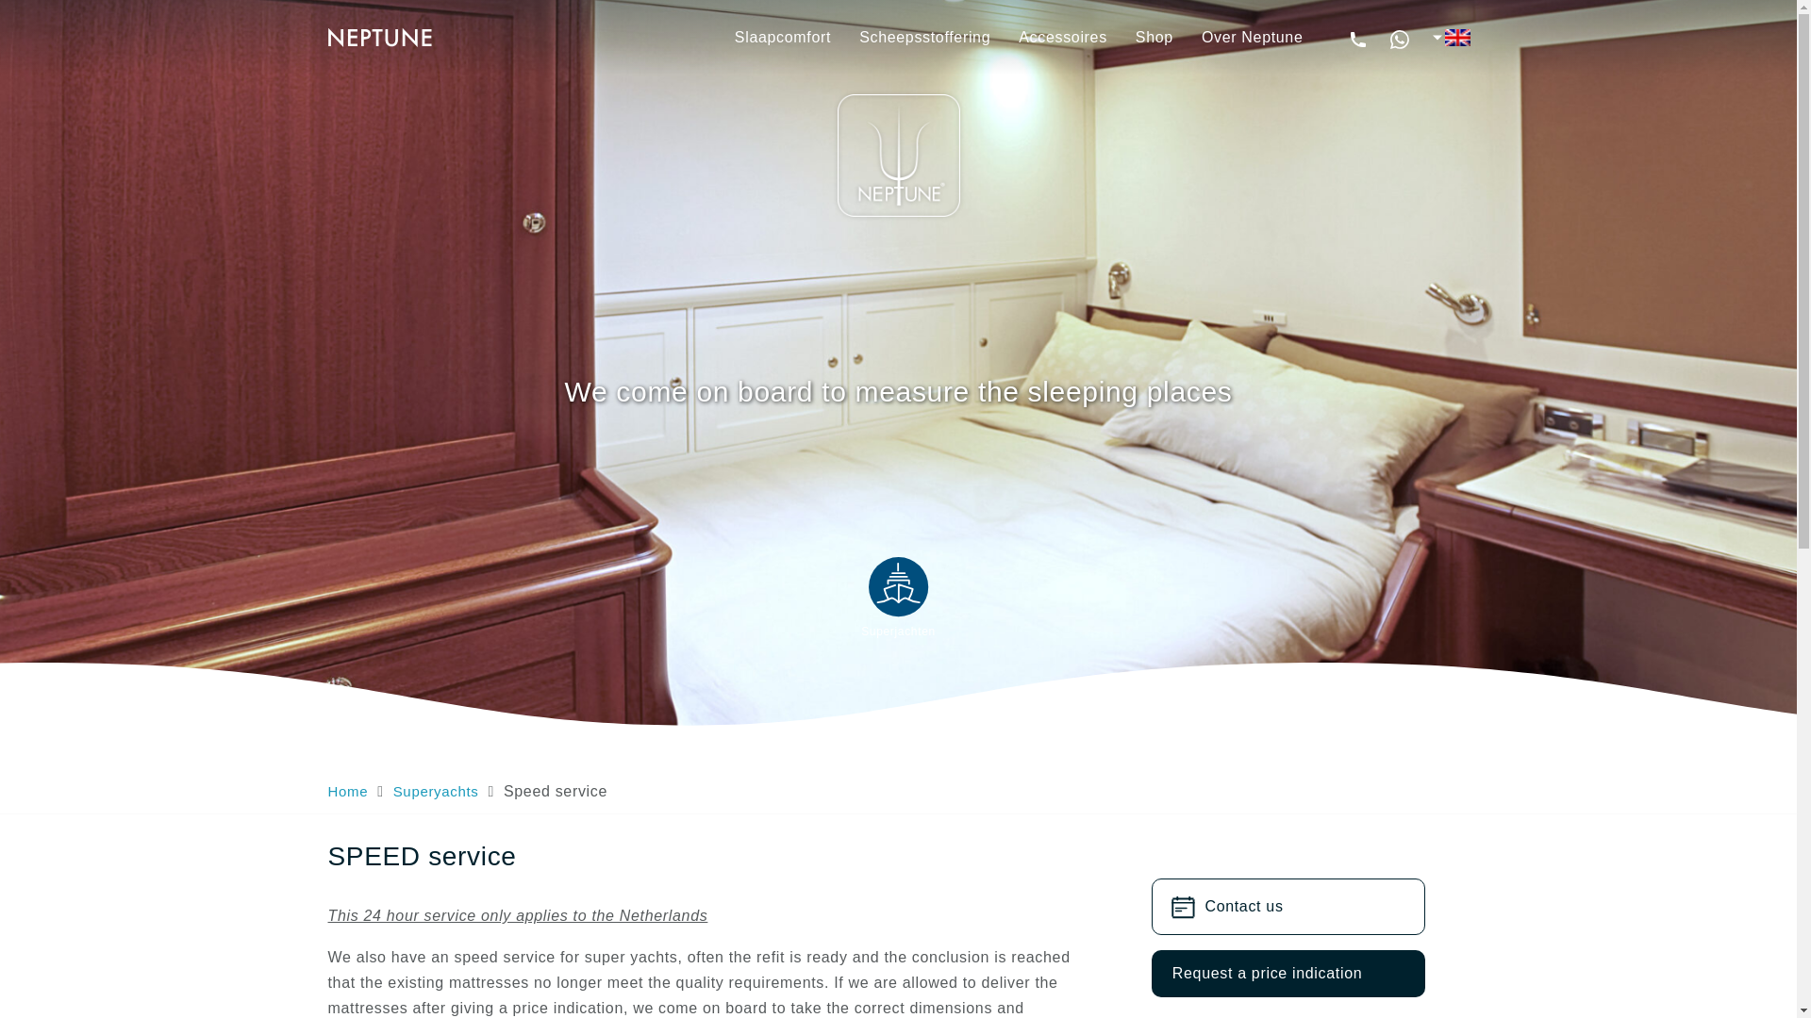 This screenshot has height=1018, width=1811. Describe the element at coordinates (924, 38) in the screenshot. I see `Scheepsstoffering` at that location.